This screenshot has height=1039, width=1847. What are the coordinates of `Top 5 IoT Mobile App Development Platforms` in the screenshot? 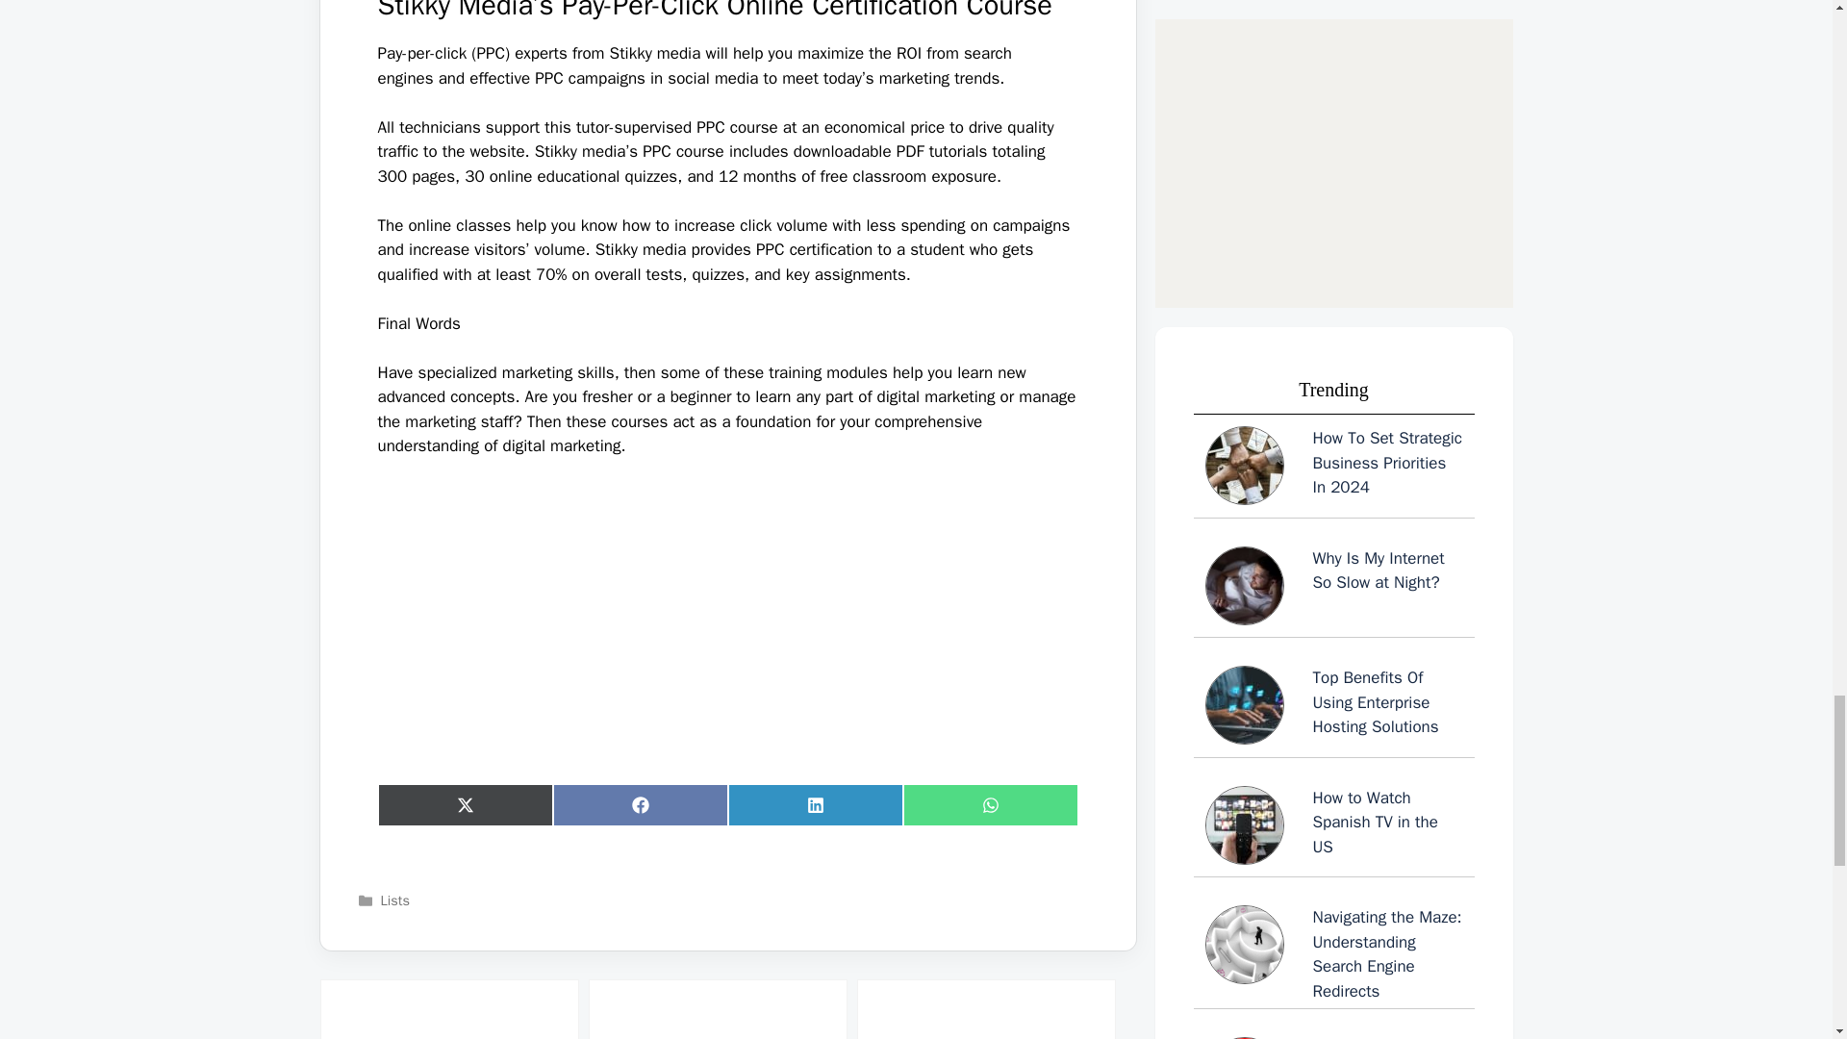 It's located at (985, 1009).